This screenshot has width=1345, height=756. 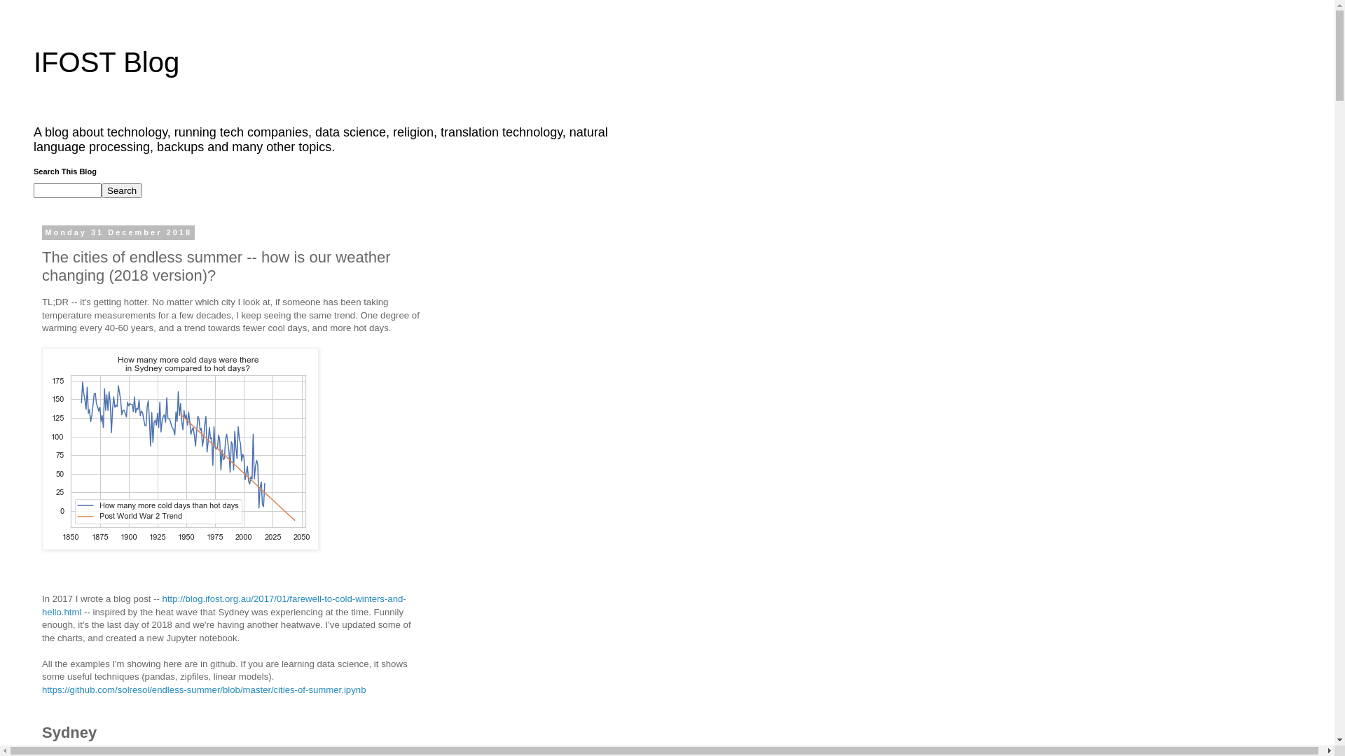 I want to click on search, so click(x=67, y=190).